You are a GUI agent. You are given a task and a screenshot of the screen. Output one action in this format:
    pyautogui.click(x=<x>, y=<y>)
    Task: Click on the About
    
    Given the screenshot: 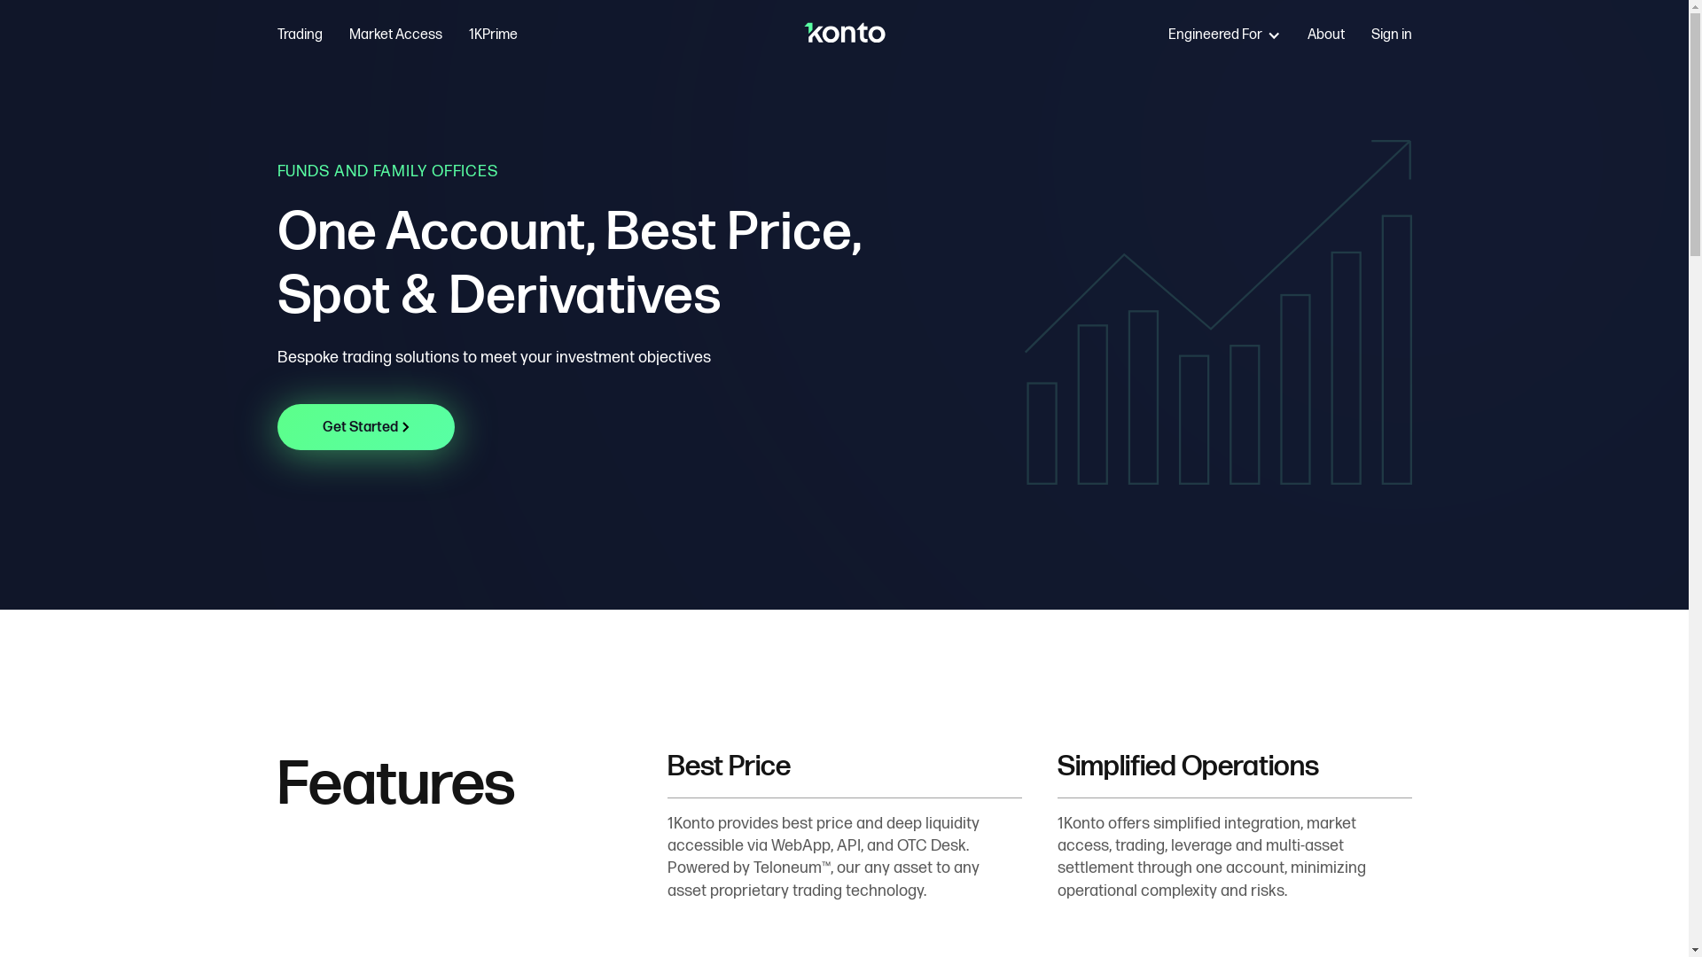 What is the action you would take?
    pyautogui.click(x=1325, y=35)
    